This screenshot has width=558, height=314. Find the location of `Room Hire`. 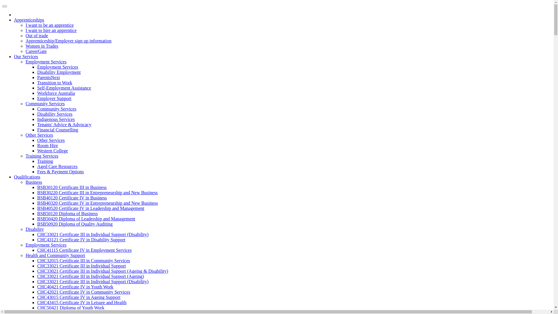

Room Hire is located at coordinates (48, 145).